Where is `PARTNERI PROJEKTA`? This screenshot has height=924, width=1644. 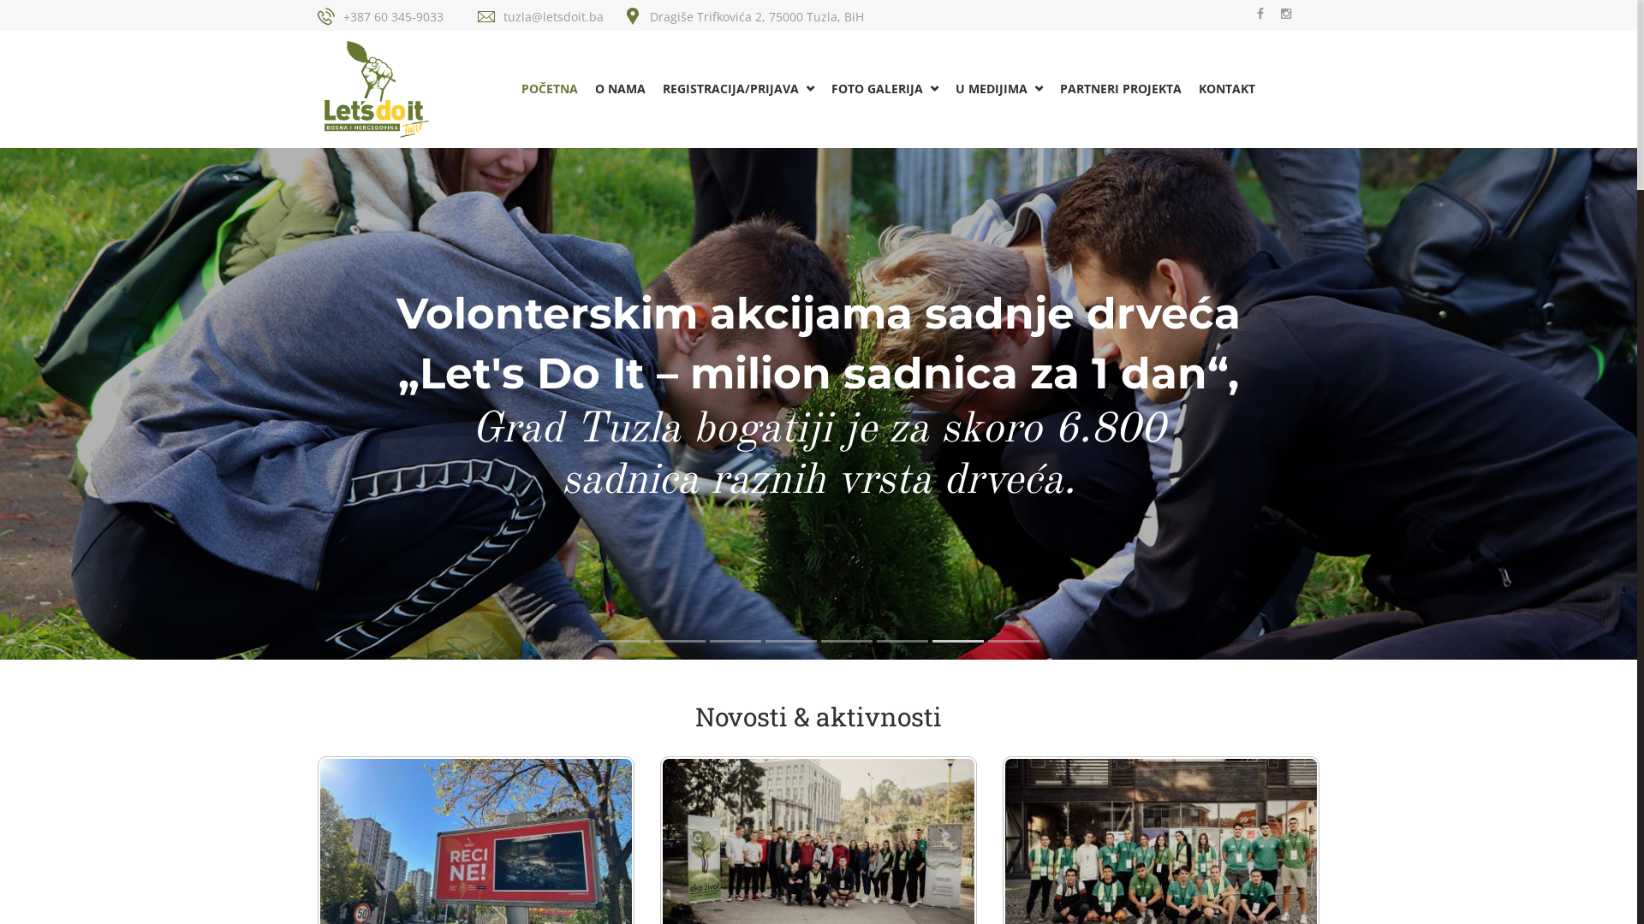
PARTNERI PROJEKTA is located at coordinates (1121, 89).